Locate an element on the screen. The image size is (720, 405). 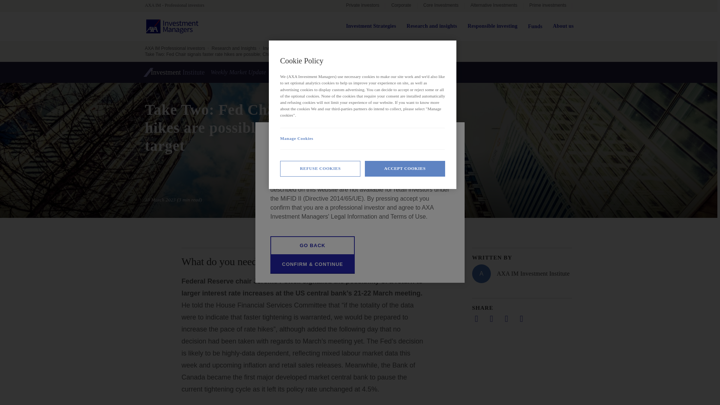
Core Investments is located at coordinates (441, 6).